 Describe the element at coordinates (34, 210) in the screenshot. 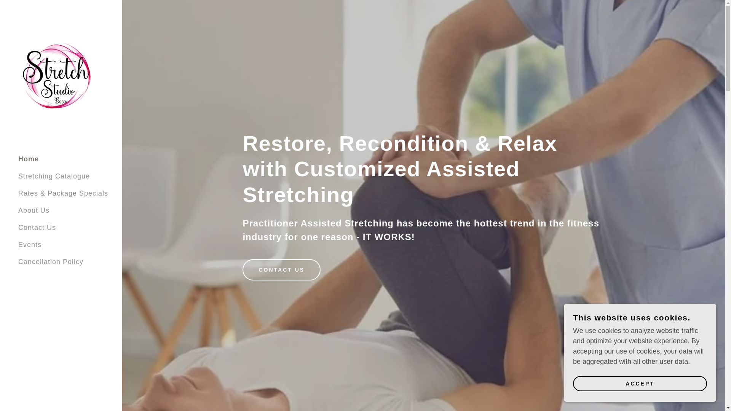

I see `About Us` at that location.